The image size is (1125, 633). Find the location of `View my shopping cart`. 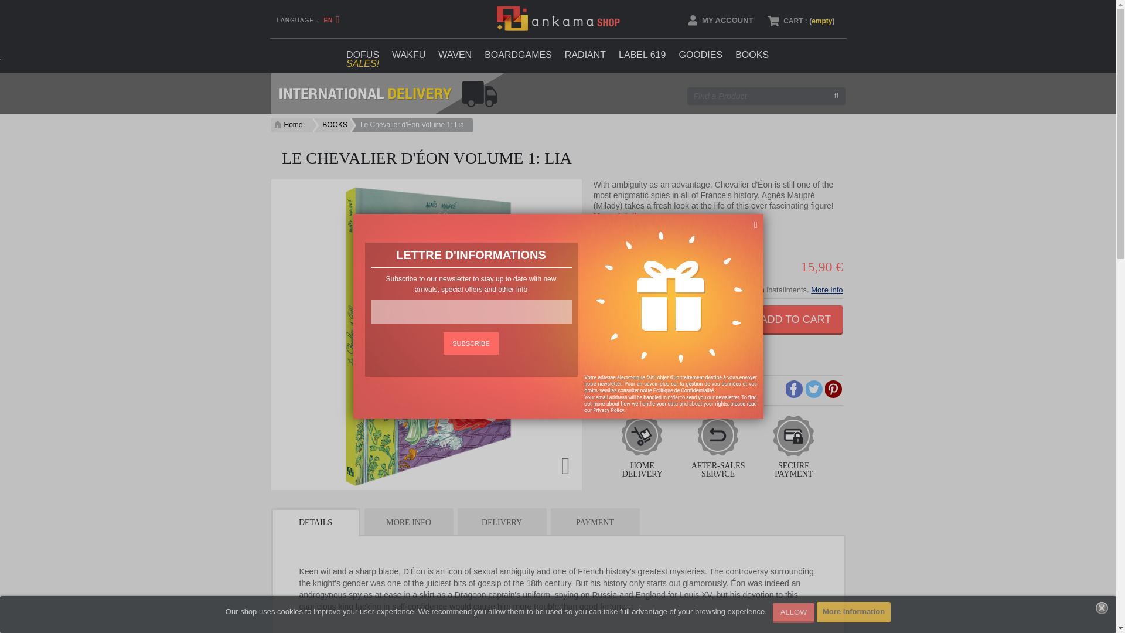

View my shopping cart is located at coordinates (799, 21).